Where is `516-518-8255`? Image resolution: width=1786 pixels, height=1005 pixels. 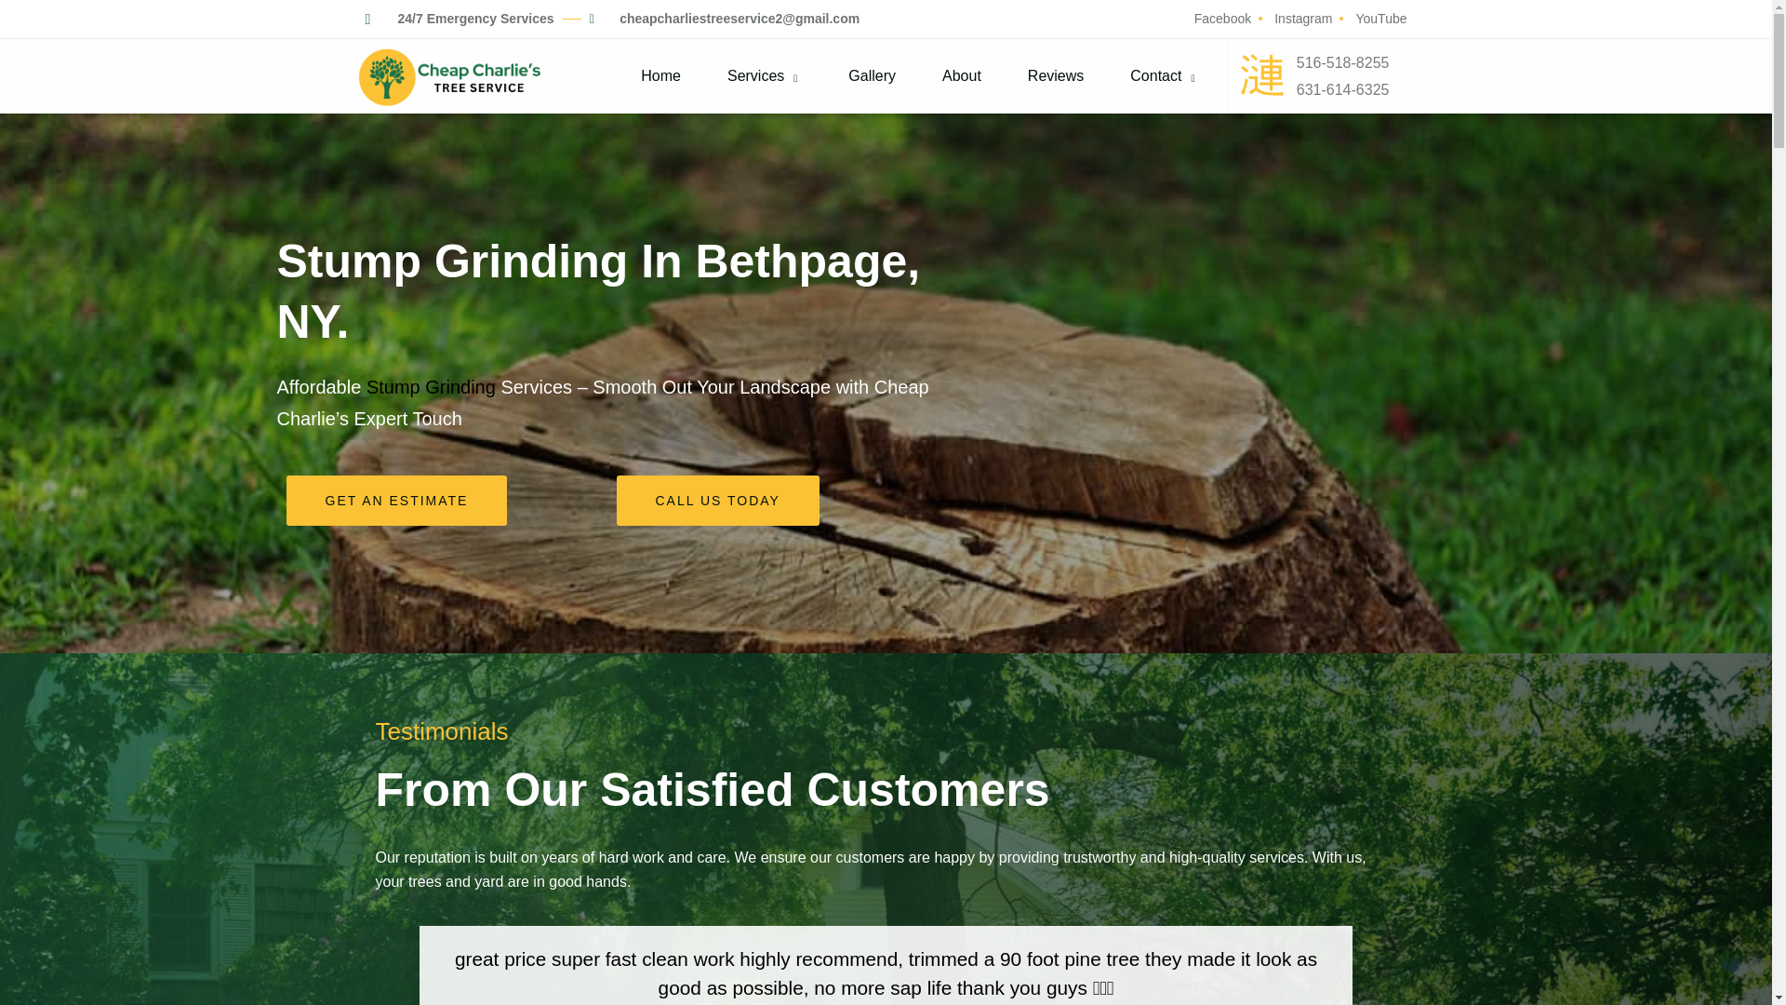 516-518-8255 is located at coordinates (1354, 63).